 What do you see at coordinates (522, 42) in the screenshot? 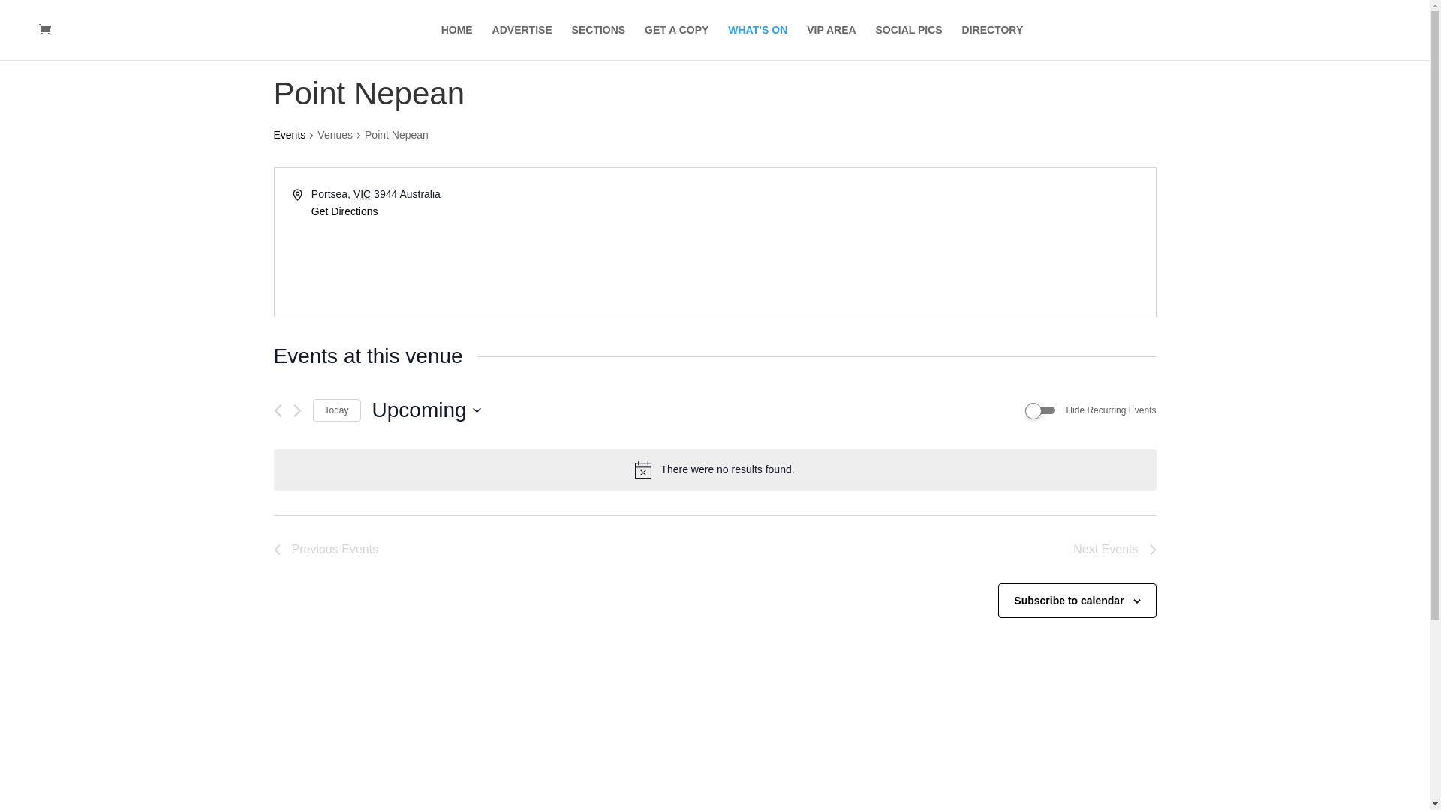
I see `ADVERTISE` at bounding box center [522, 42].